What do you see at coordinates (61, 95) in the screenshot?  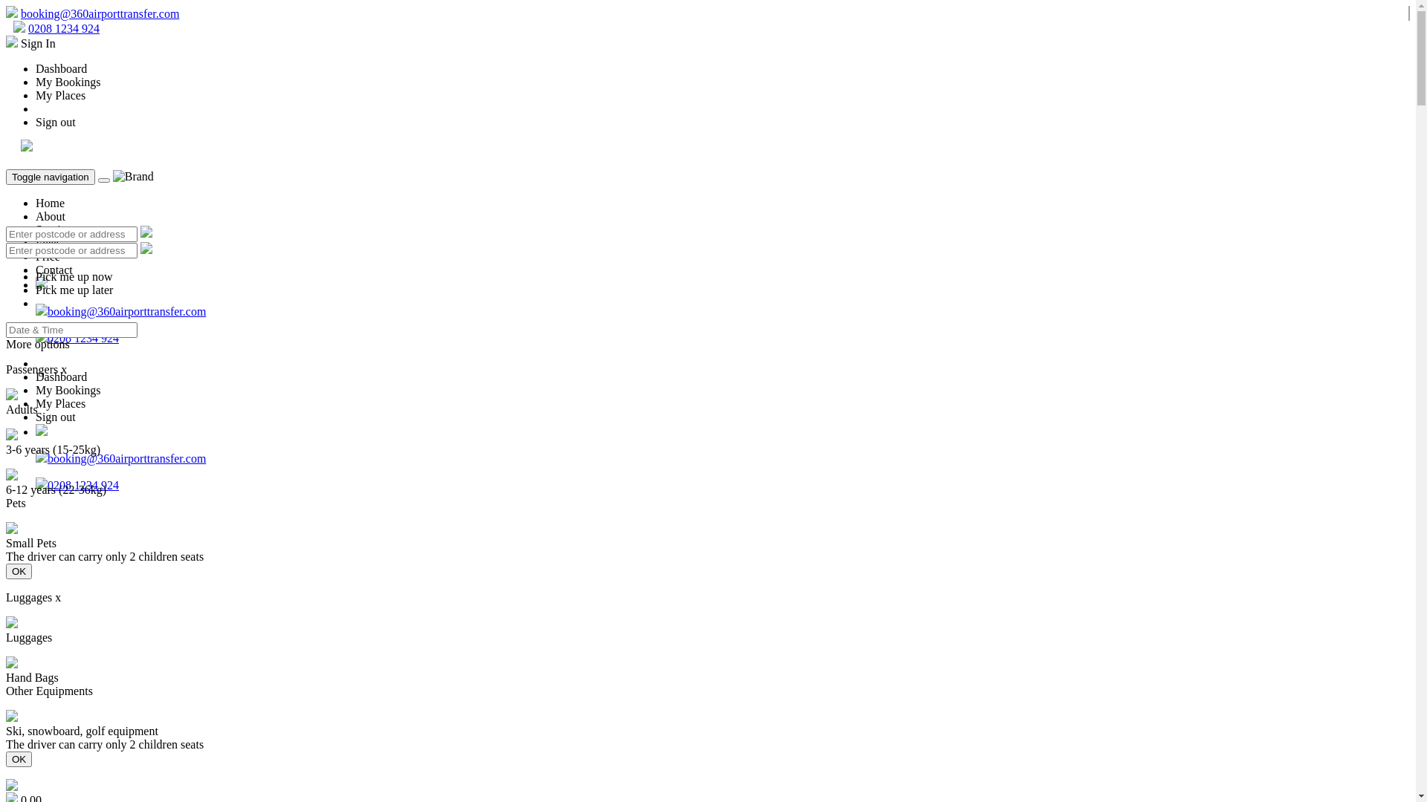 I see `My Places` at bounding box center [61, 95].